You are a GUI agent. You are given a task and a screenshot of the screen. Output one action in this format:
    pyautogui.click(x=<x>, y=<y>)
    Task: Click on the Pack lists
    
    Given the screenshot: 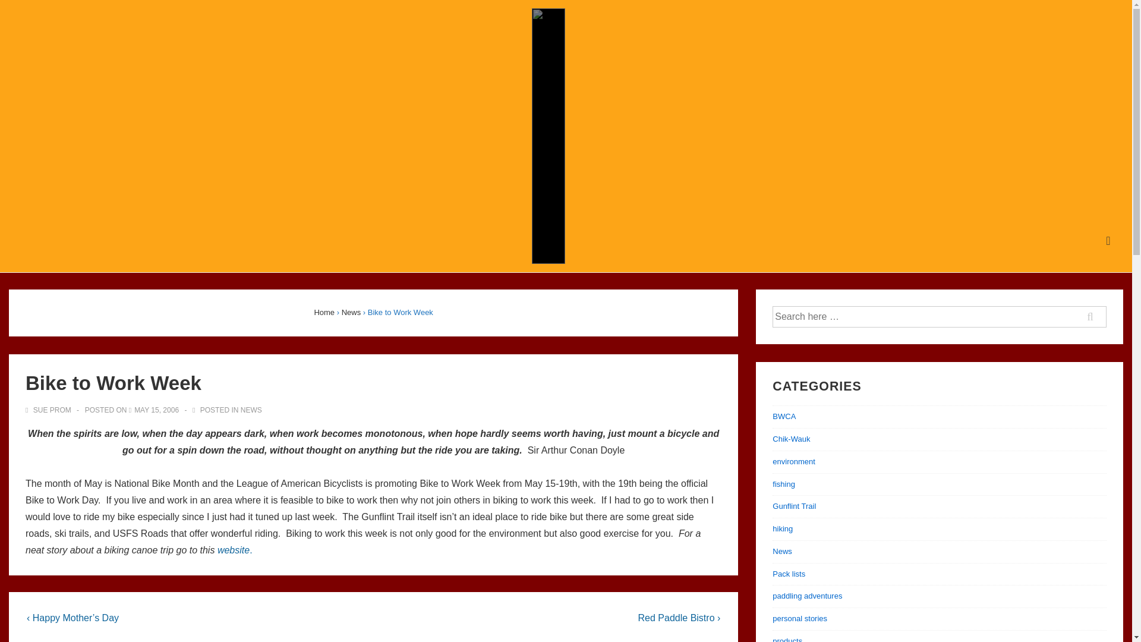 What is the action you would take?
    pyautogui.click(x=789, y=574)
    